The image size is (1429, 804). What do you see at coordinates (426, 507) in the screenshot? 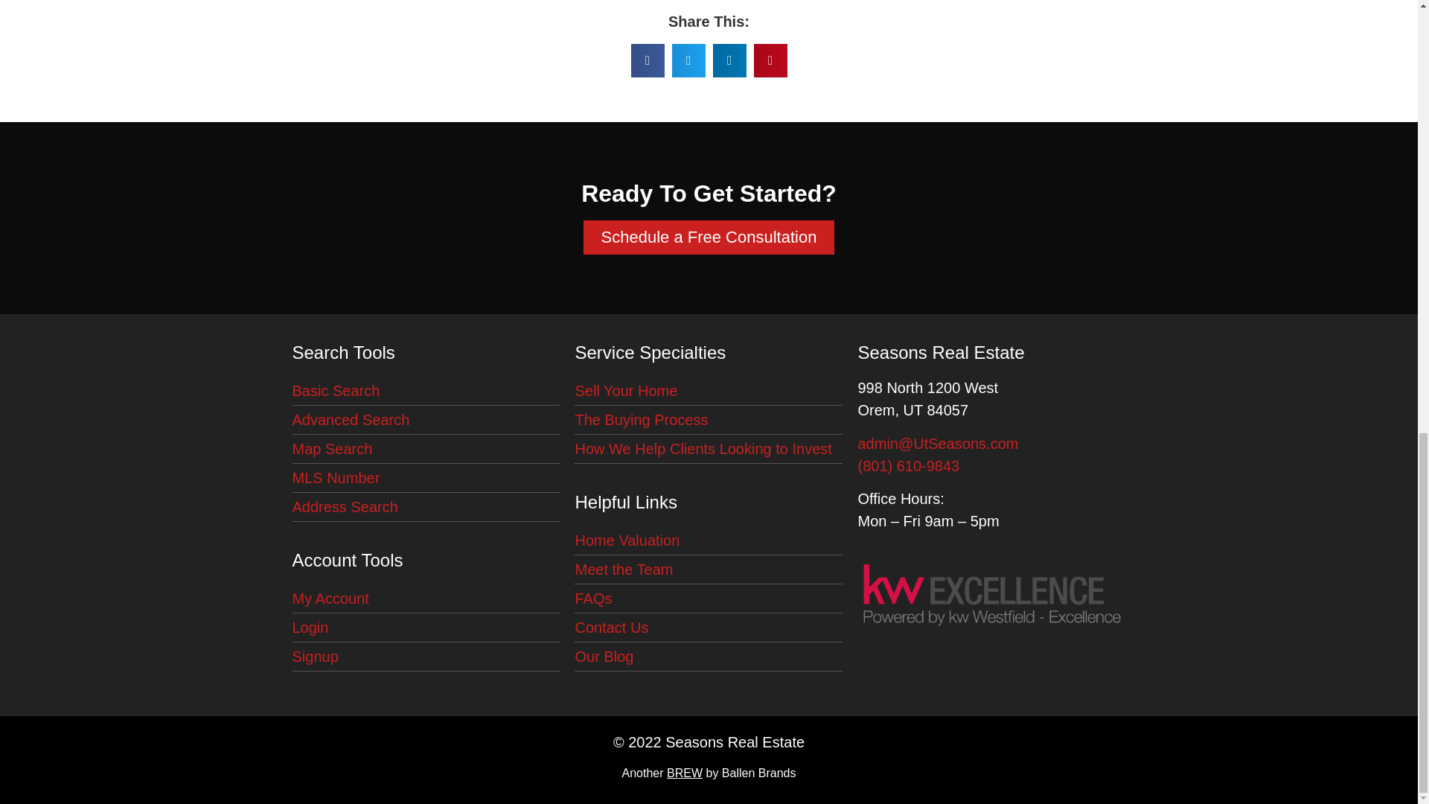
I see `Address Search` at bounding box center [426, 507].